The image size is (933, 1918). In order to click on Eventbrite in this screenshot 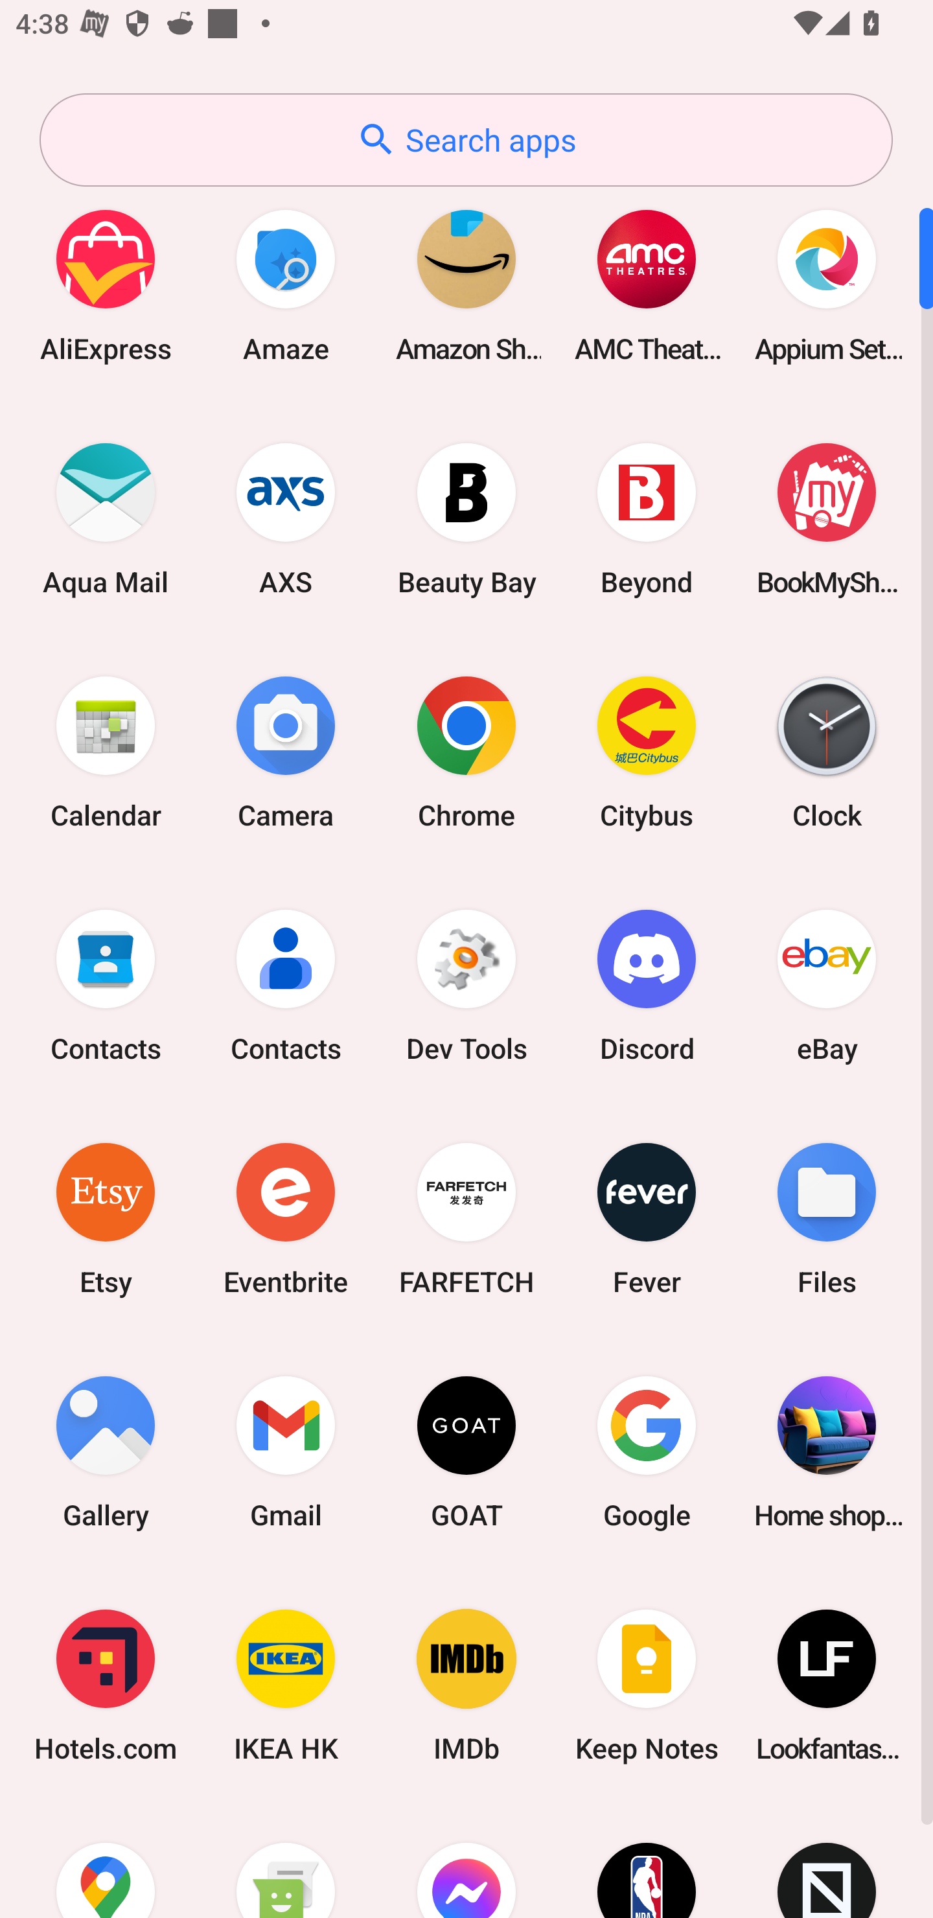, I will do `click(286, 1218)`.